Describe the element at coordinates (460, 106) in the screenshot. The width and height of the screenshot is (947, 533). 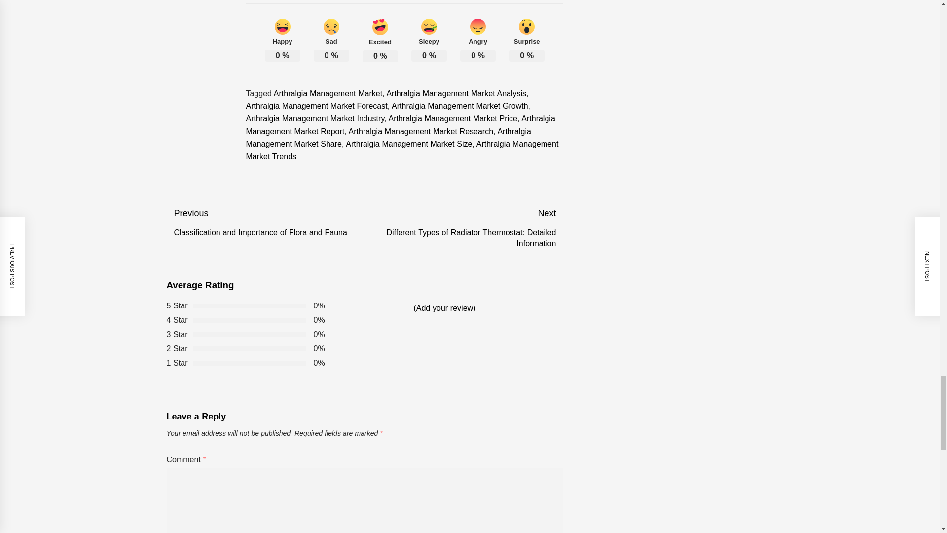
I see `Arthralgia Management Market Growth` at that location.